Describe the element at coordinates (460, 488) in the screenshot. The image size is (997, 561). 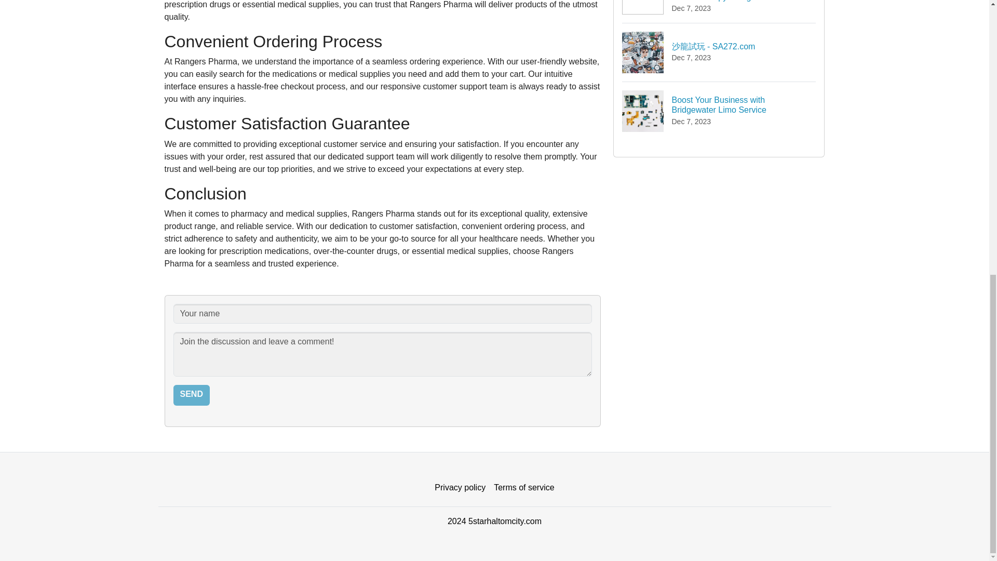
I see `Privacy policy` at that location.